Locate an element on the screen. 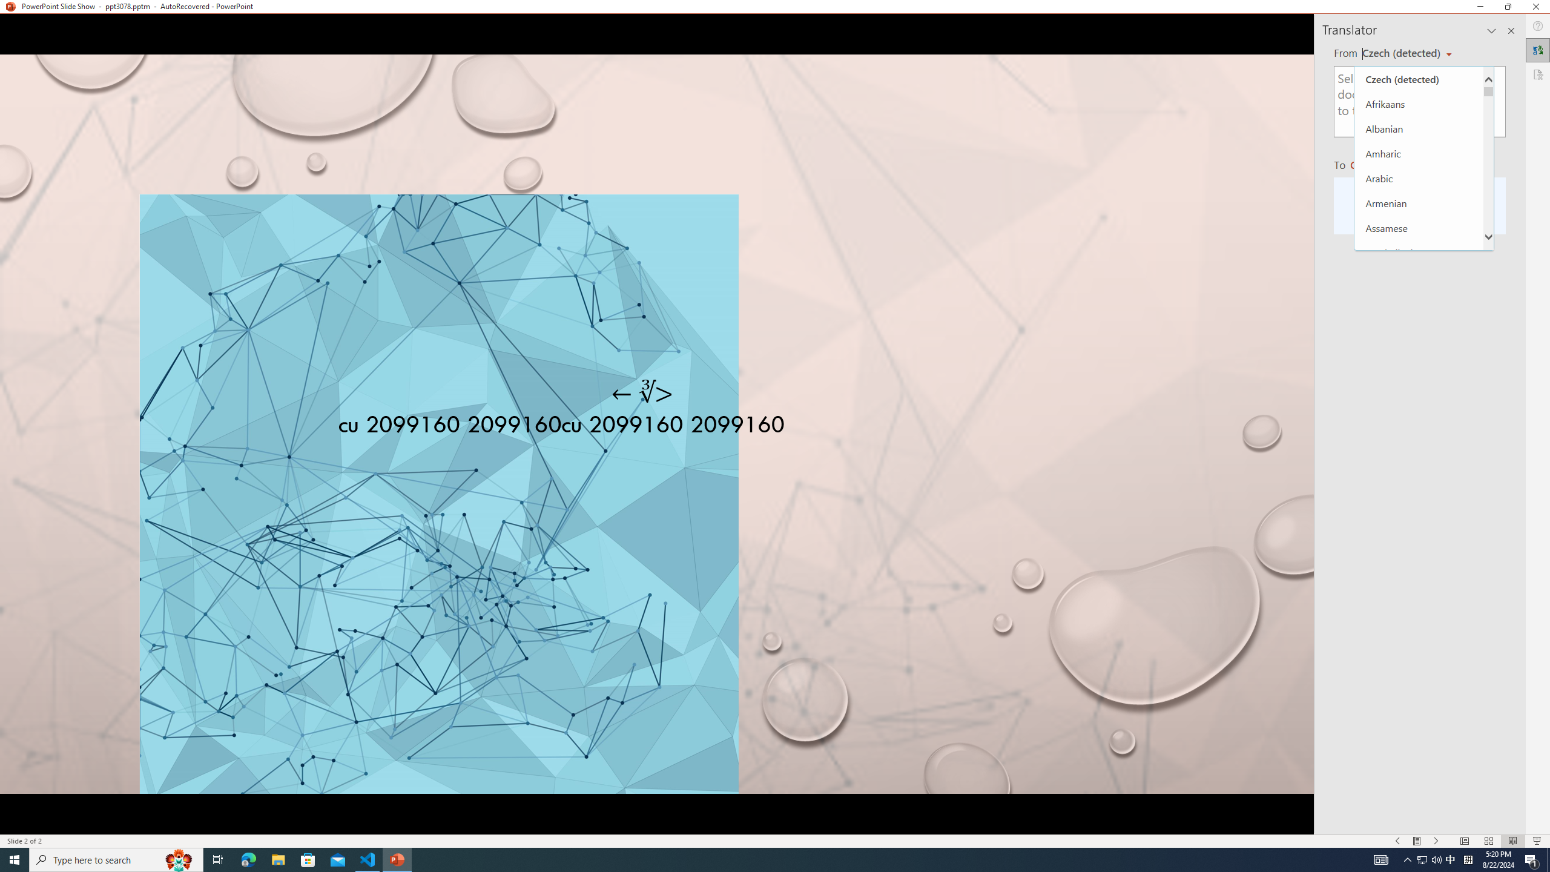 The image size is (1550, 872). Azerbaijani is located at coordinates (1419, 253).